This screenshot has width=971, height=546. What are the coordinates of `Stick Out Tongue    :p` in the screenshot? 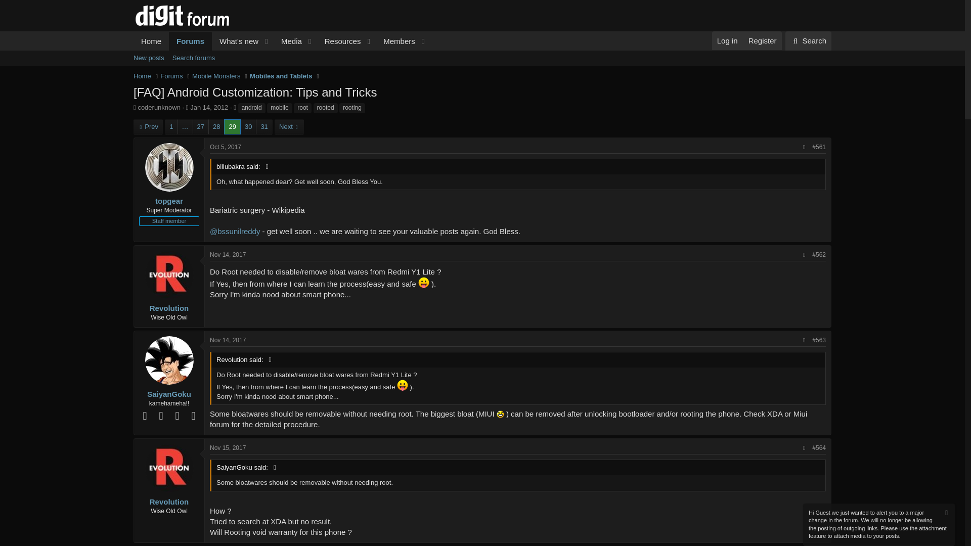 It's located at (424, 282).